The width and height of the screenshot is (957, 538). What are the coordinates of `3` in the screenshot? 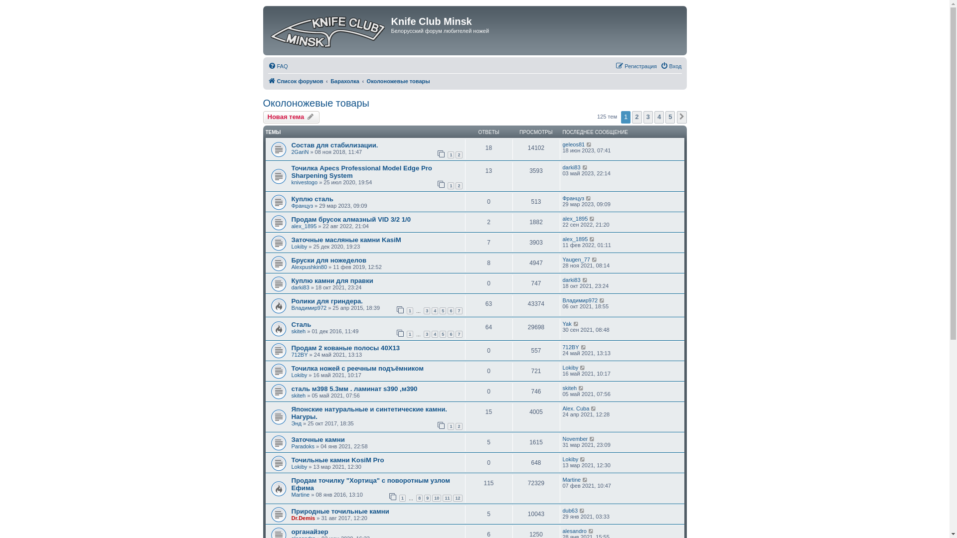 It's located at (648, 117).